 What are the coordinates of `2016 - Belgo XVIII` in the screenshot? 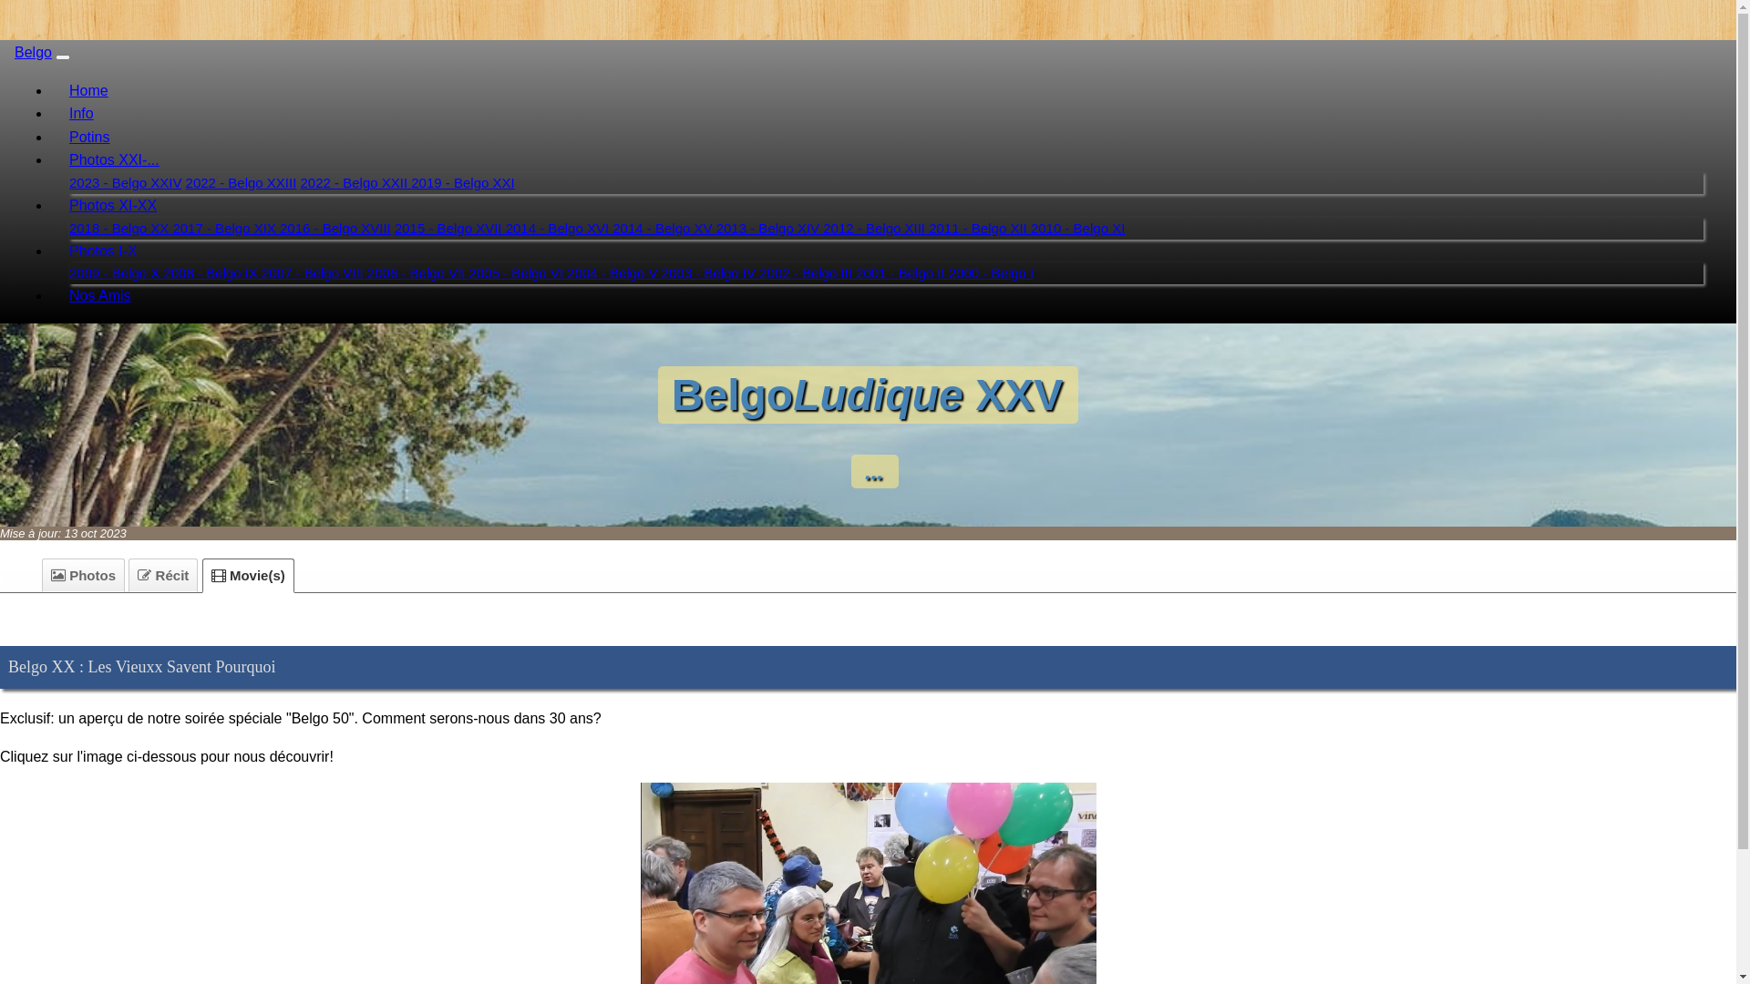 It's located at (335, 228).